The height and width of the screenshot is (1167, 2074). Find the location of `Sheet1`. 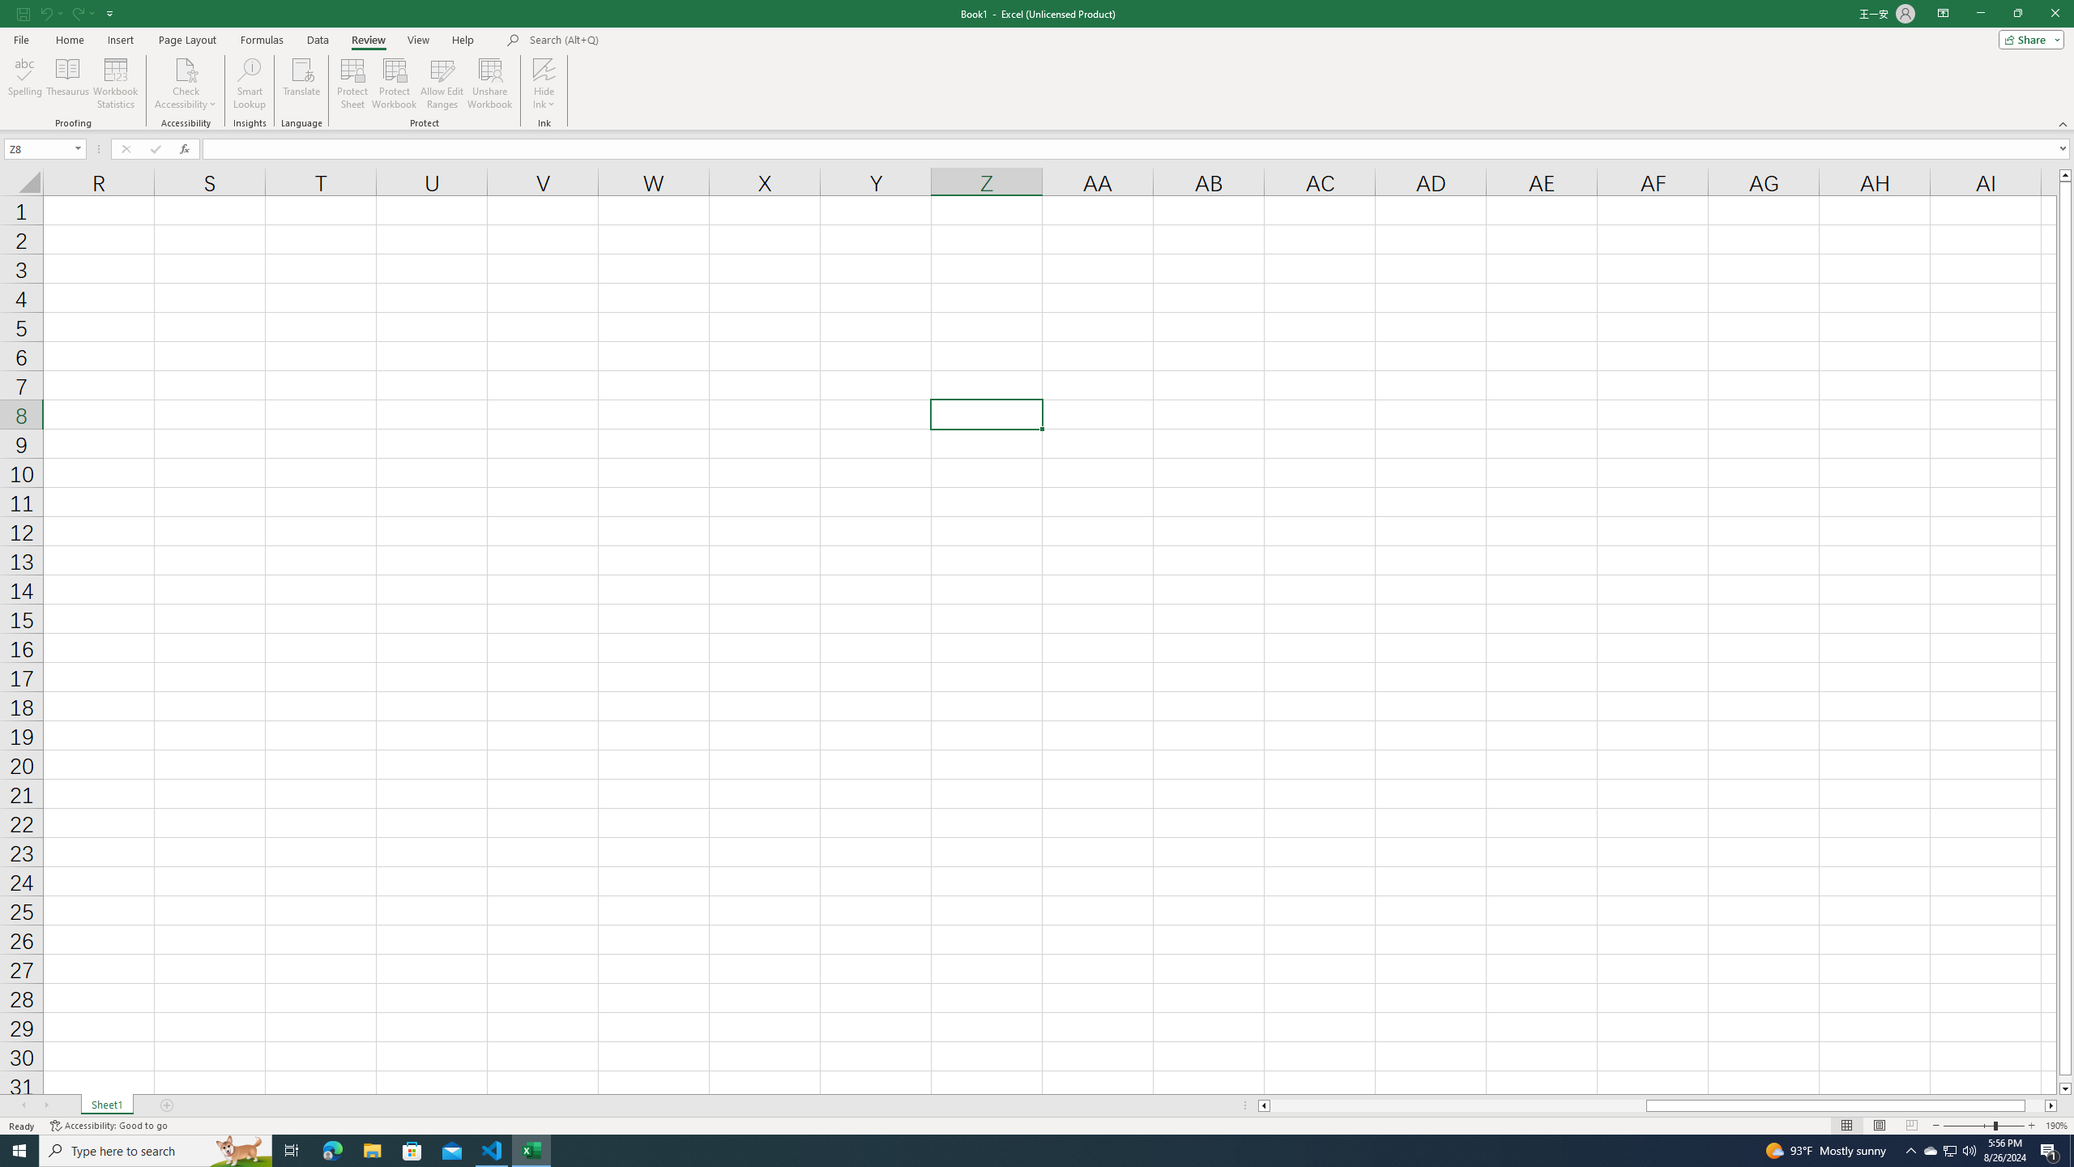

Sheet1 is located at coordinates (106, 1105).